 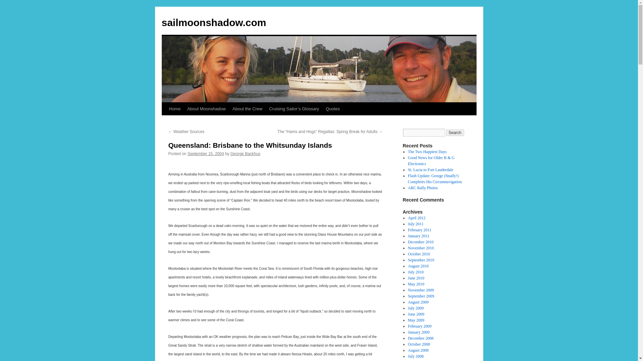 What do you see at coordinates (206, 153) in the screenshot?
I see `September 15, 2004` at bounding box center [206, 153].